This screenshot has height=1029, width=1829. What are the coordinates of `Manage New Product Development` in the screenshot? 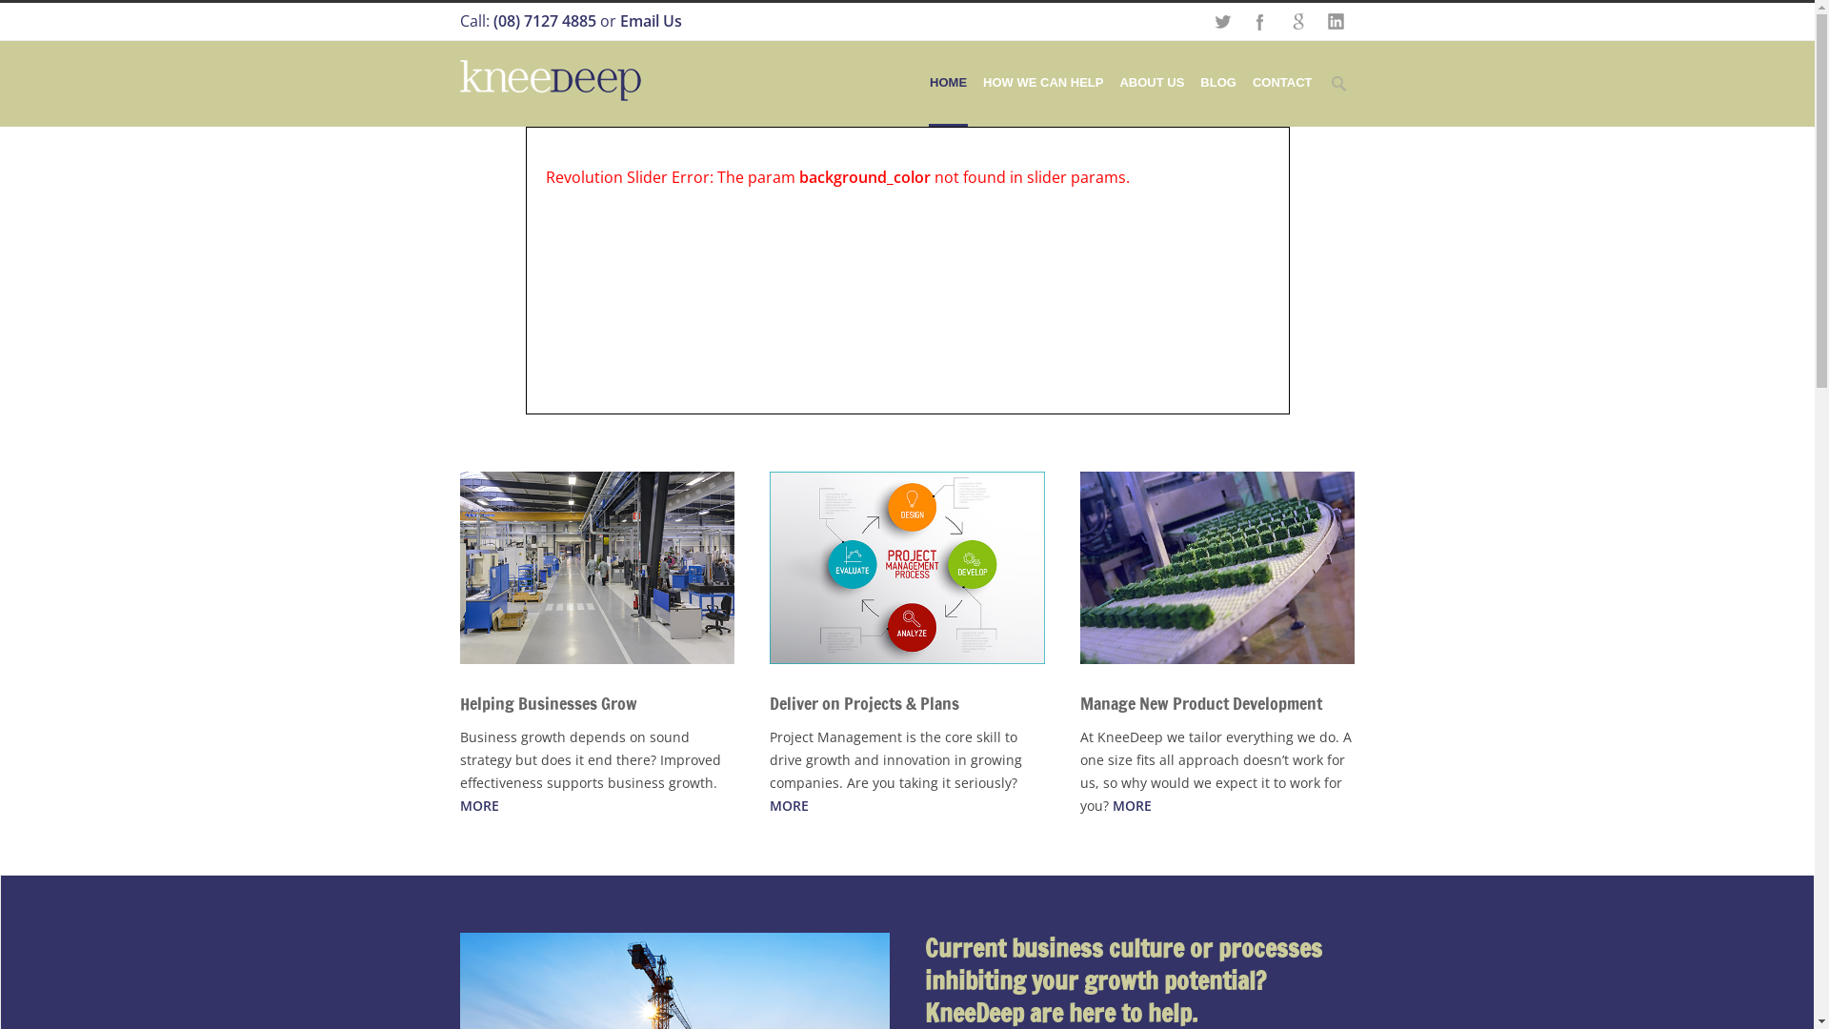 It's located at (1201, 703).